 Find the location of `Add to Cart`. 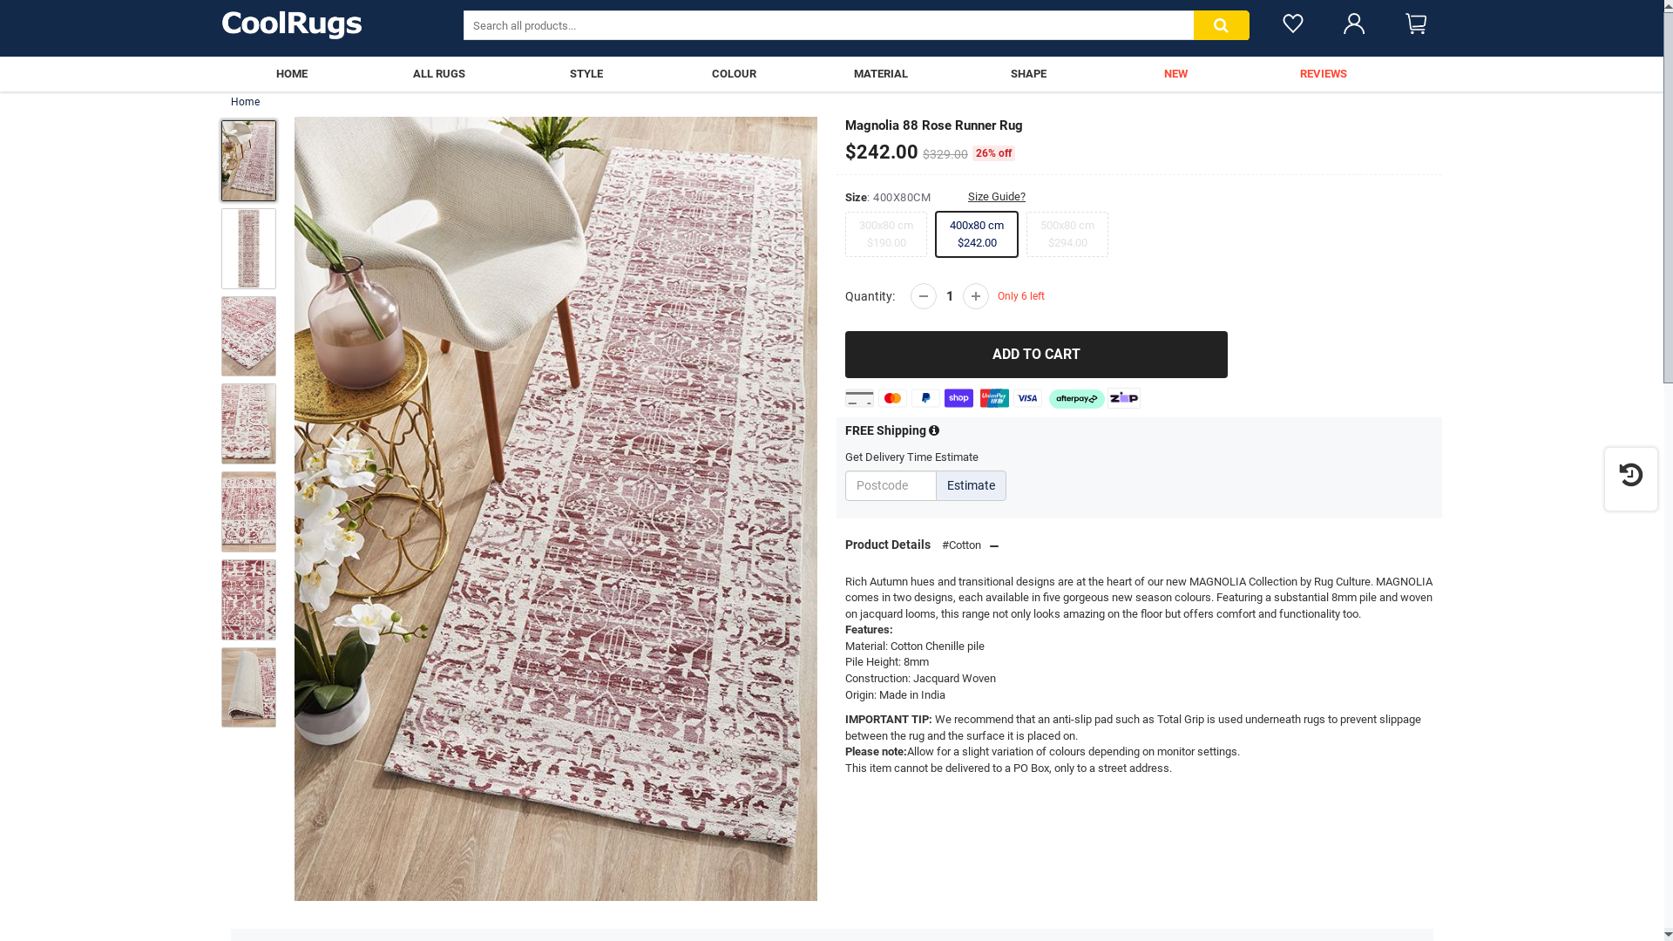

Add to Cart is located at coordinates (1037, 355).